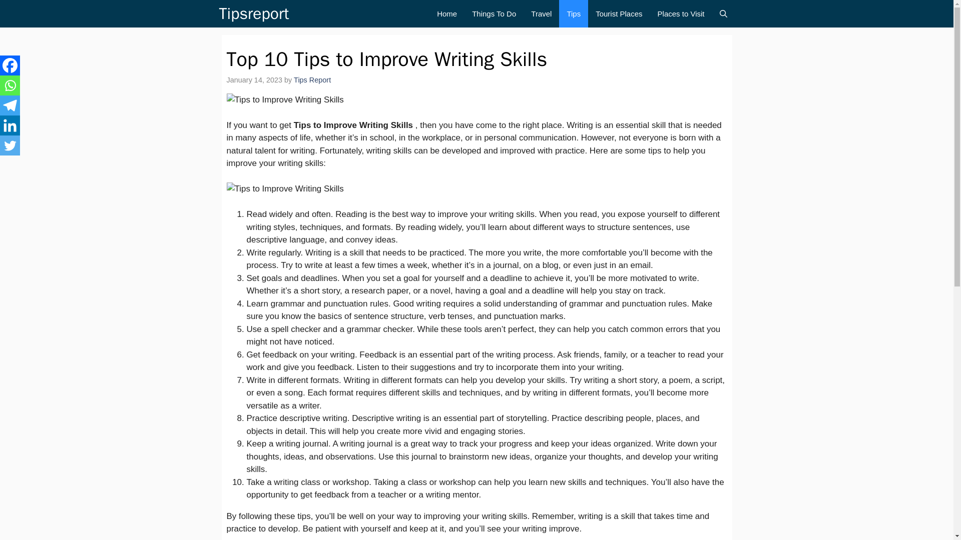  Describe the element at coordinates (312, 80) in the screenshot. I see `View all posts by Tips Report` at that location.